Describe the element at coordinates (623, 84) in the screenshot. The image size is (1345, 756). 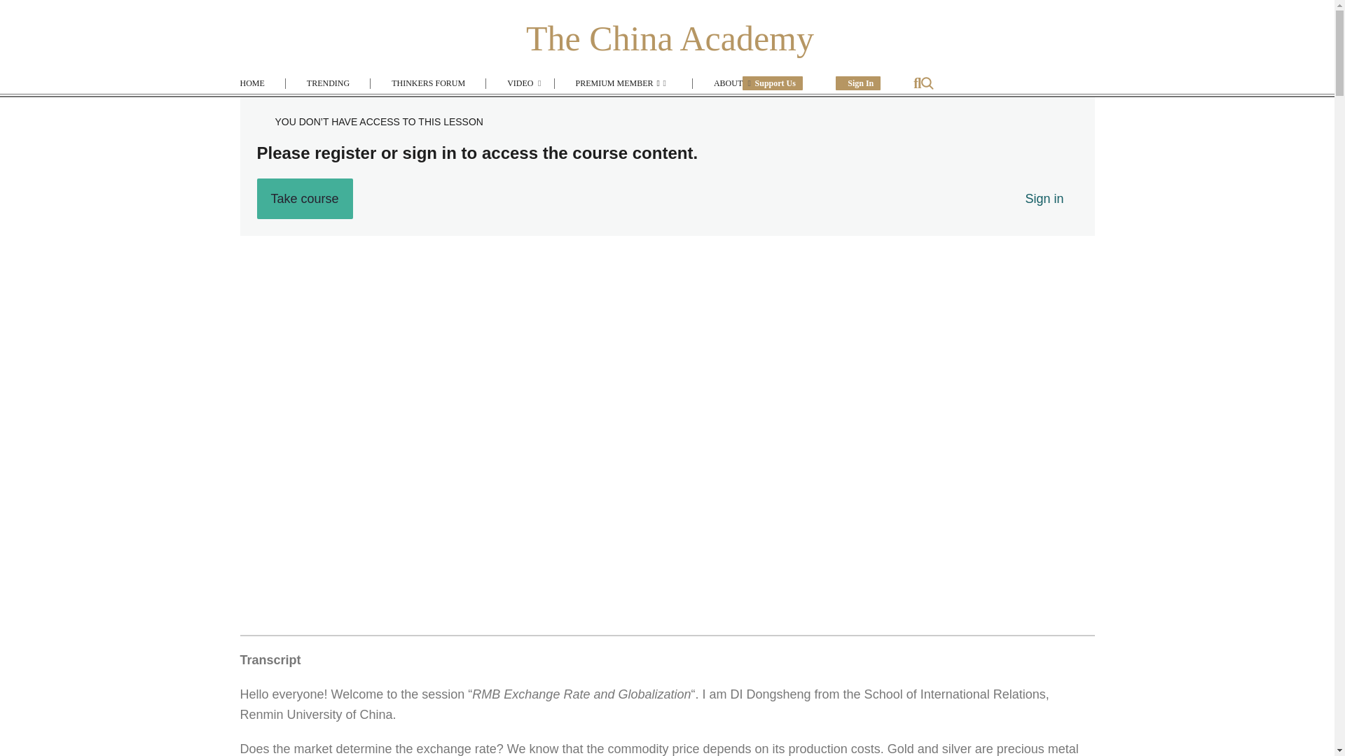
I see `PREMIUM MEMBER` at that location.